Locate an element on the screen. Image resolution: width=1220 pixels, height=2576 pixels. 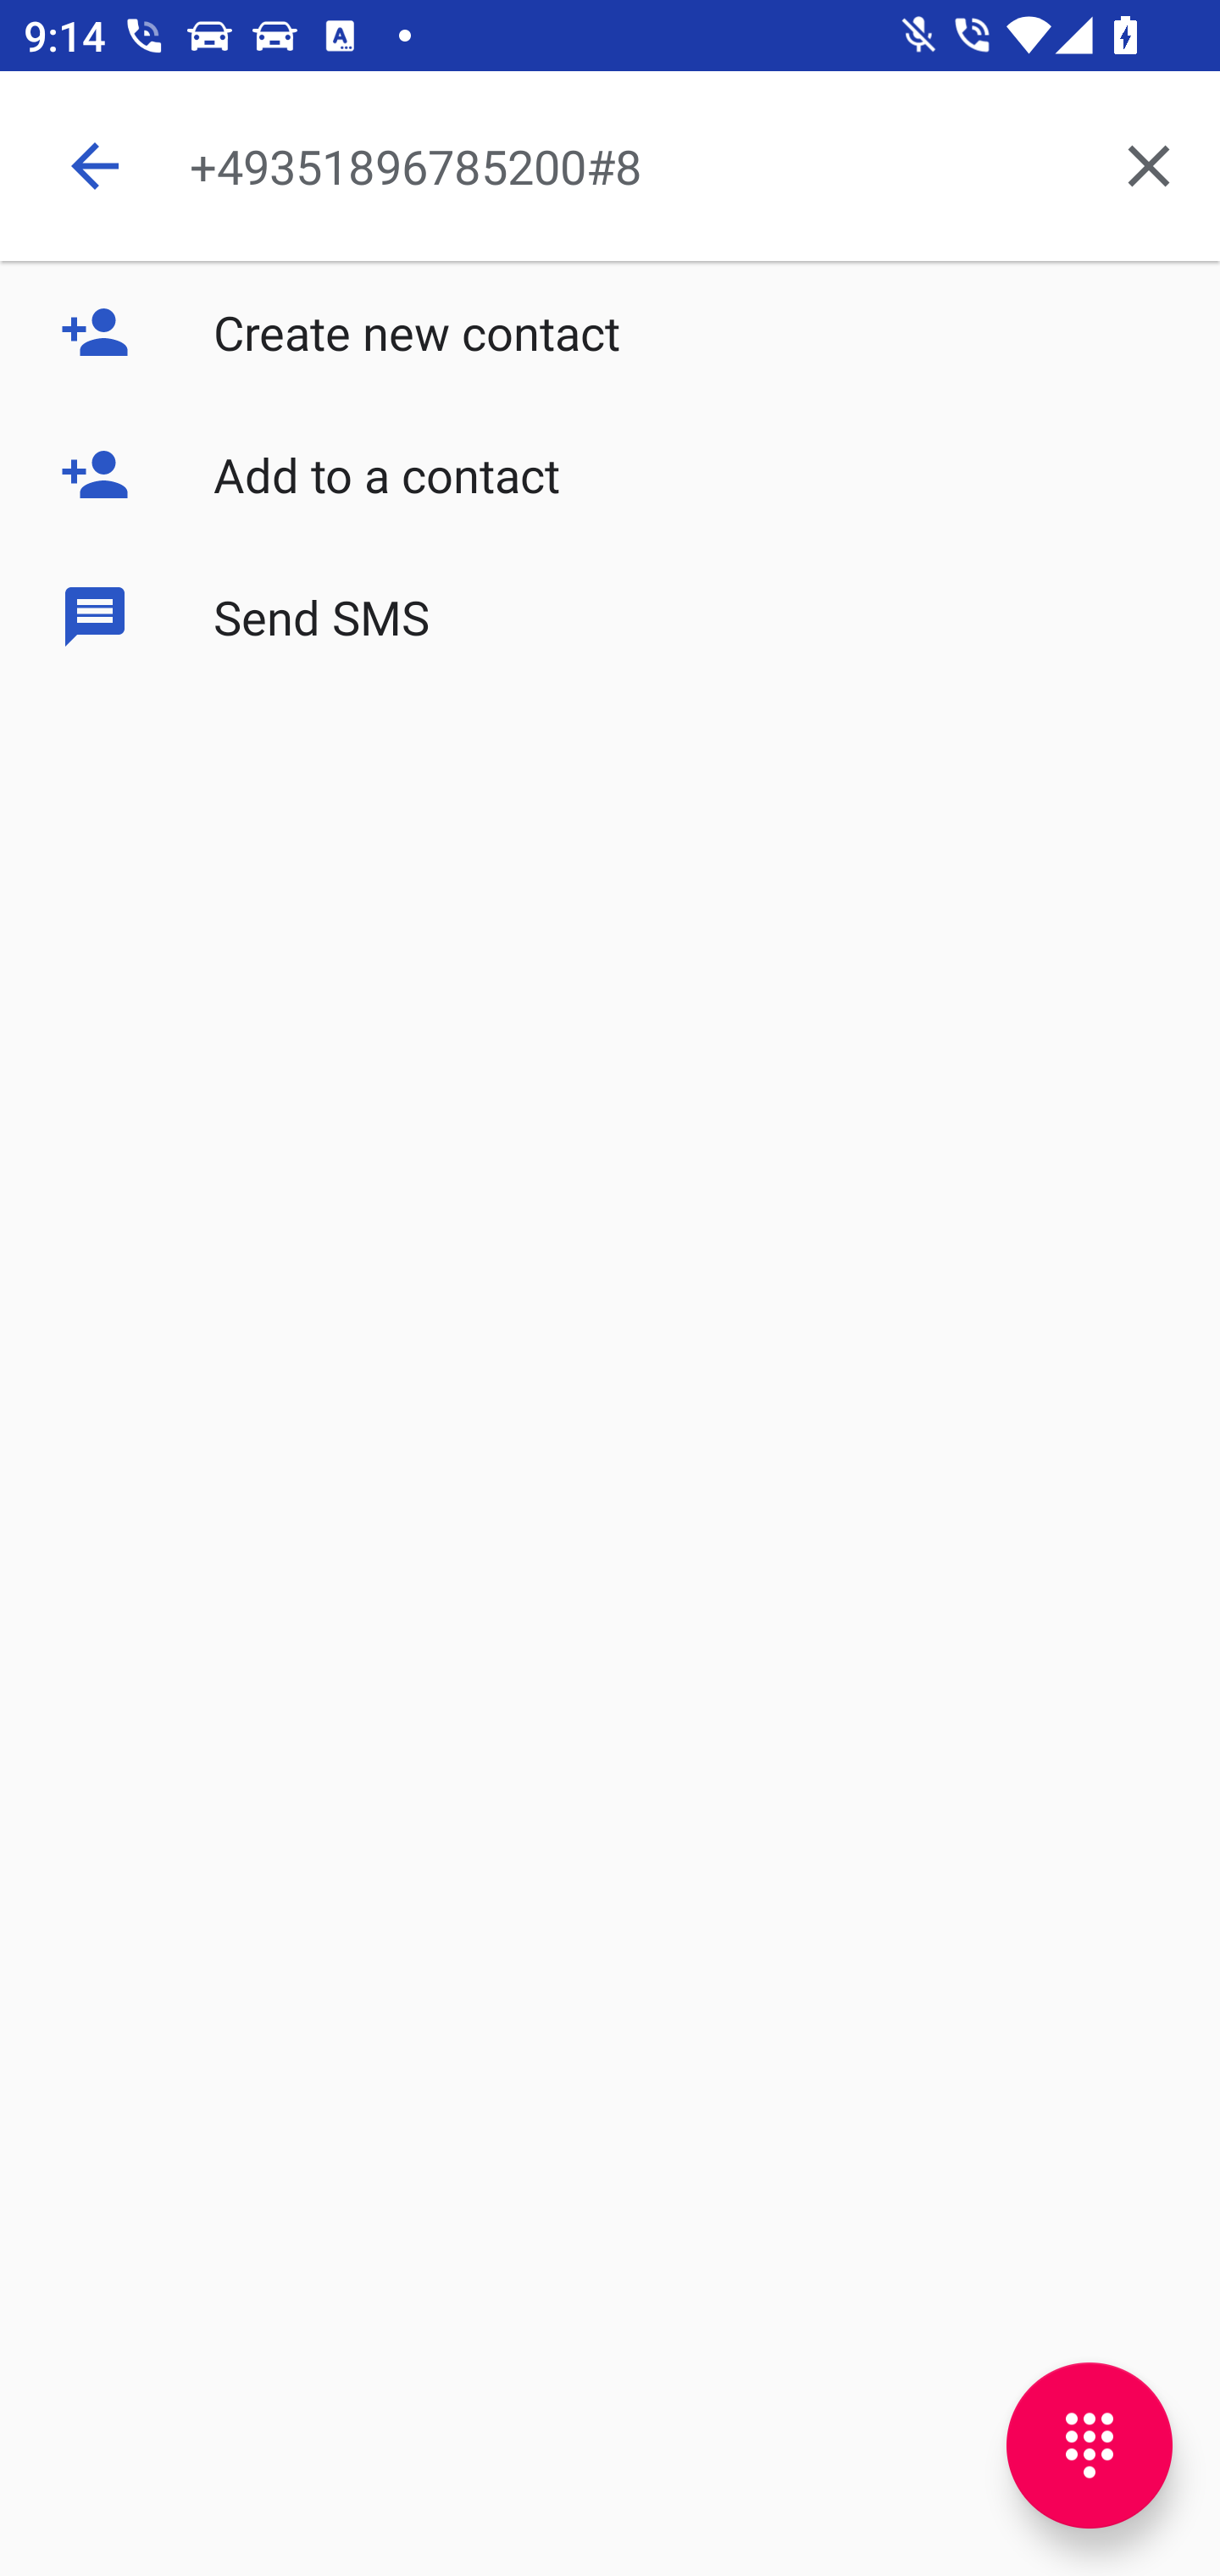
key pad is located at coordinates (1090, 2446).